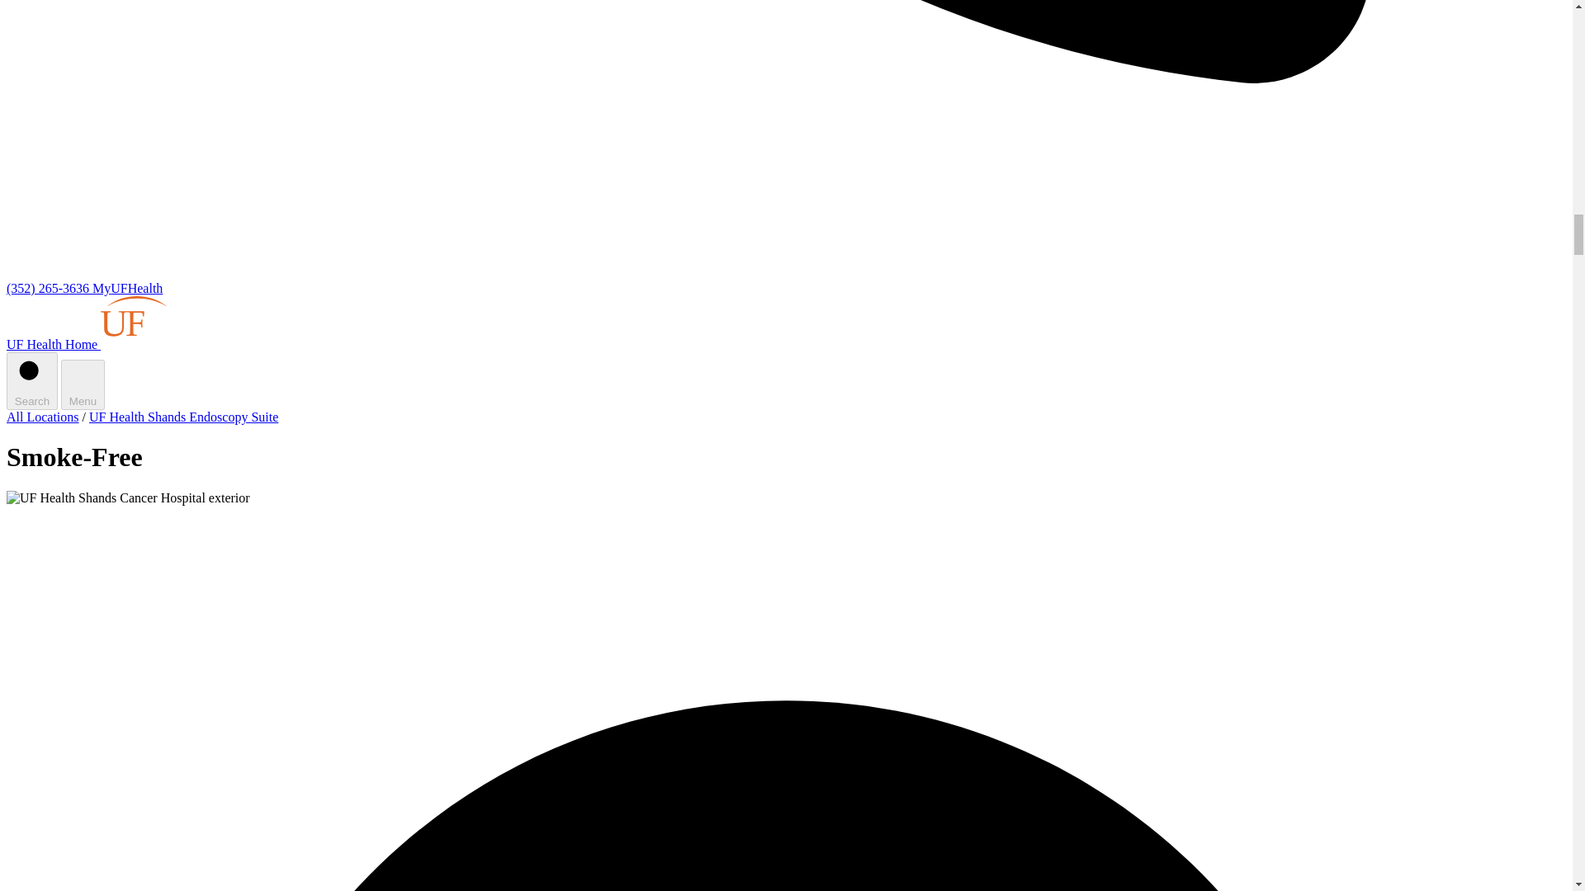 This screenshot has height=891, width=1585. I want to click on 32086, so click(426, 507).